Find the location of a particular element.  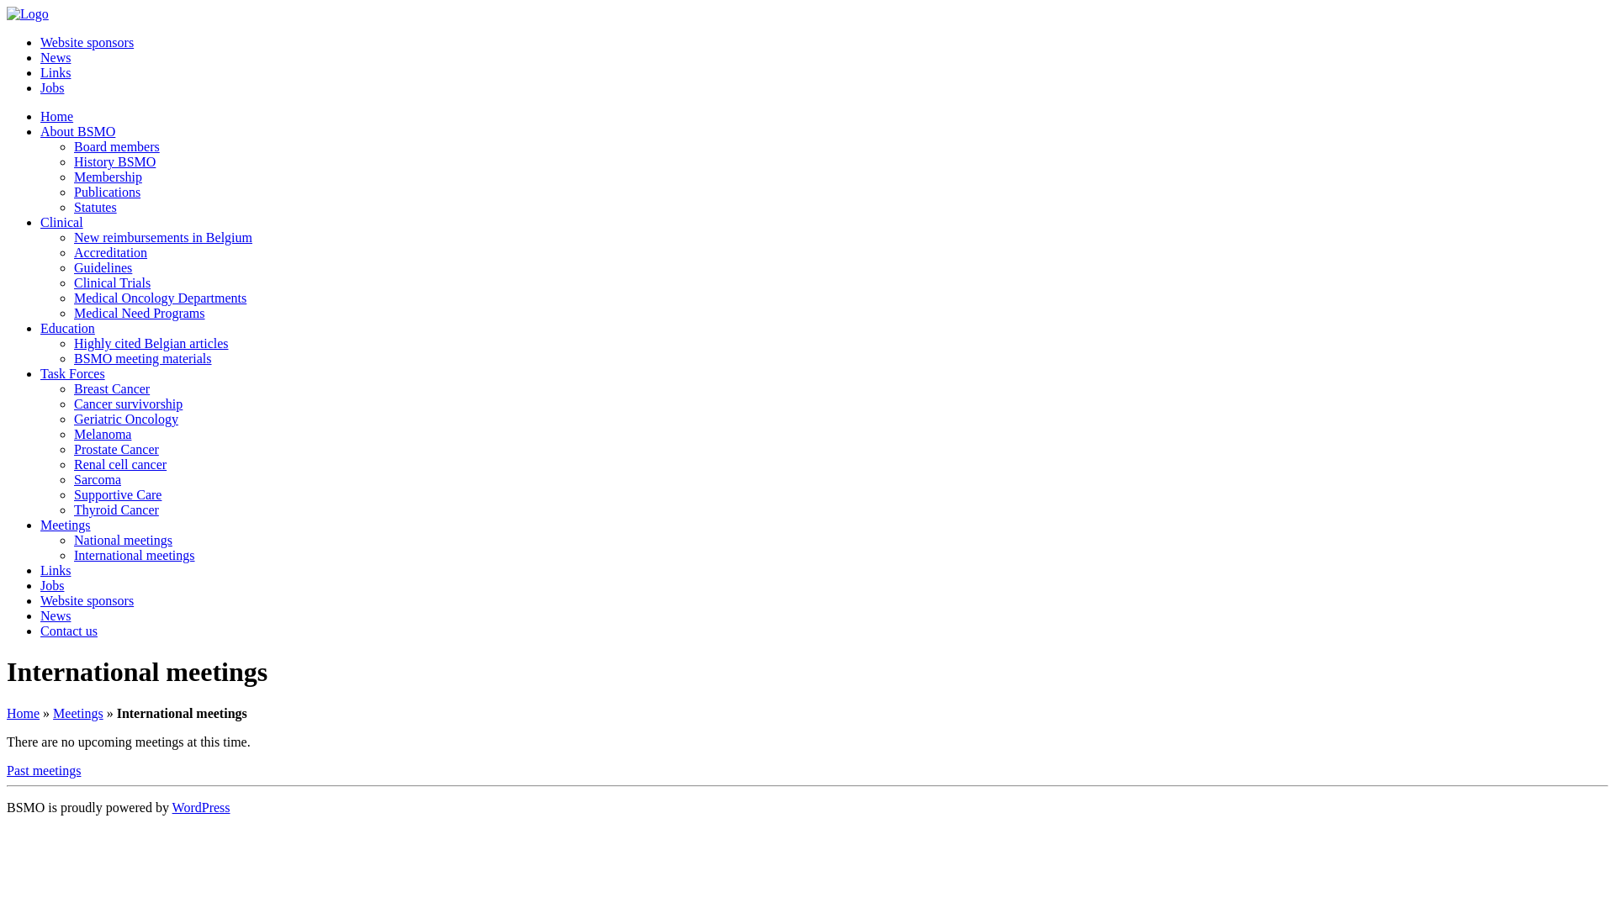

Medical Oncology Departments is located at coordinates (160, 298).